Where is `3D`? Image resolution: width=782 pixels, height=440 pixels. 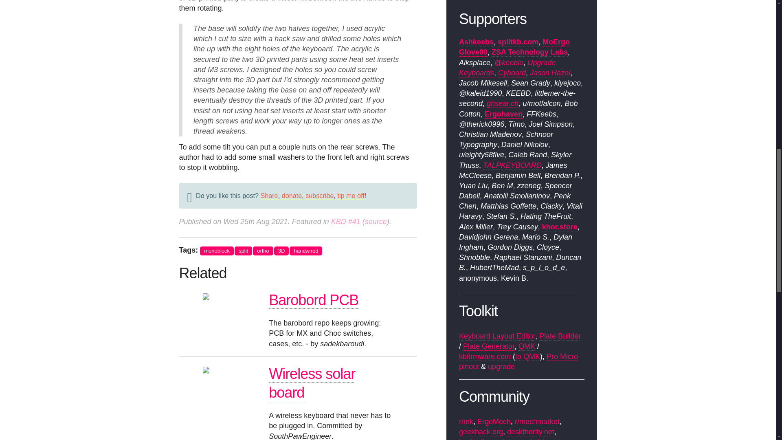
3D is located at coordinates (282, 251).